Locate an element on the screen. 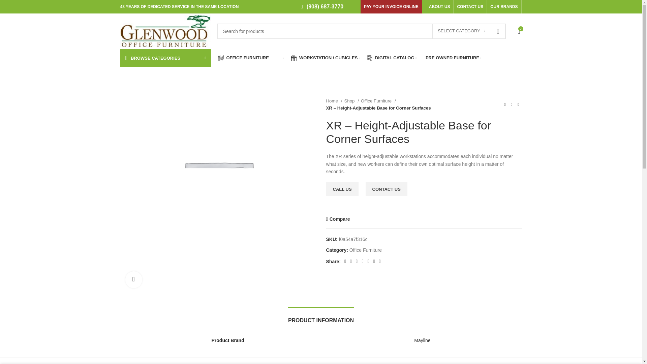  SELECT CATEGORY is located at coordinates (461, 31).